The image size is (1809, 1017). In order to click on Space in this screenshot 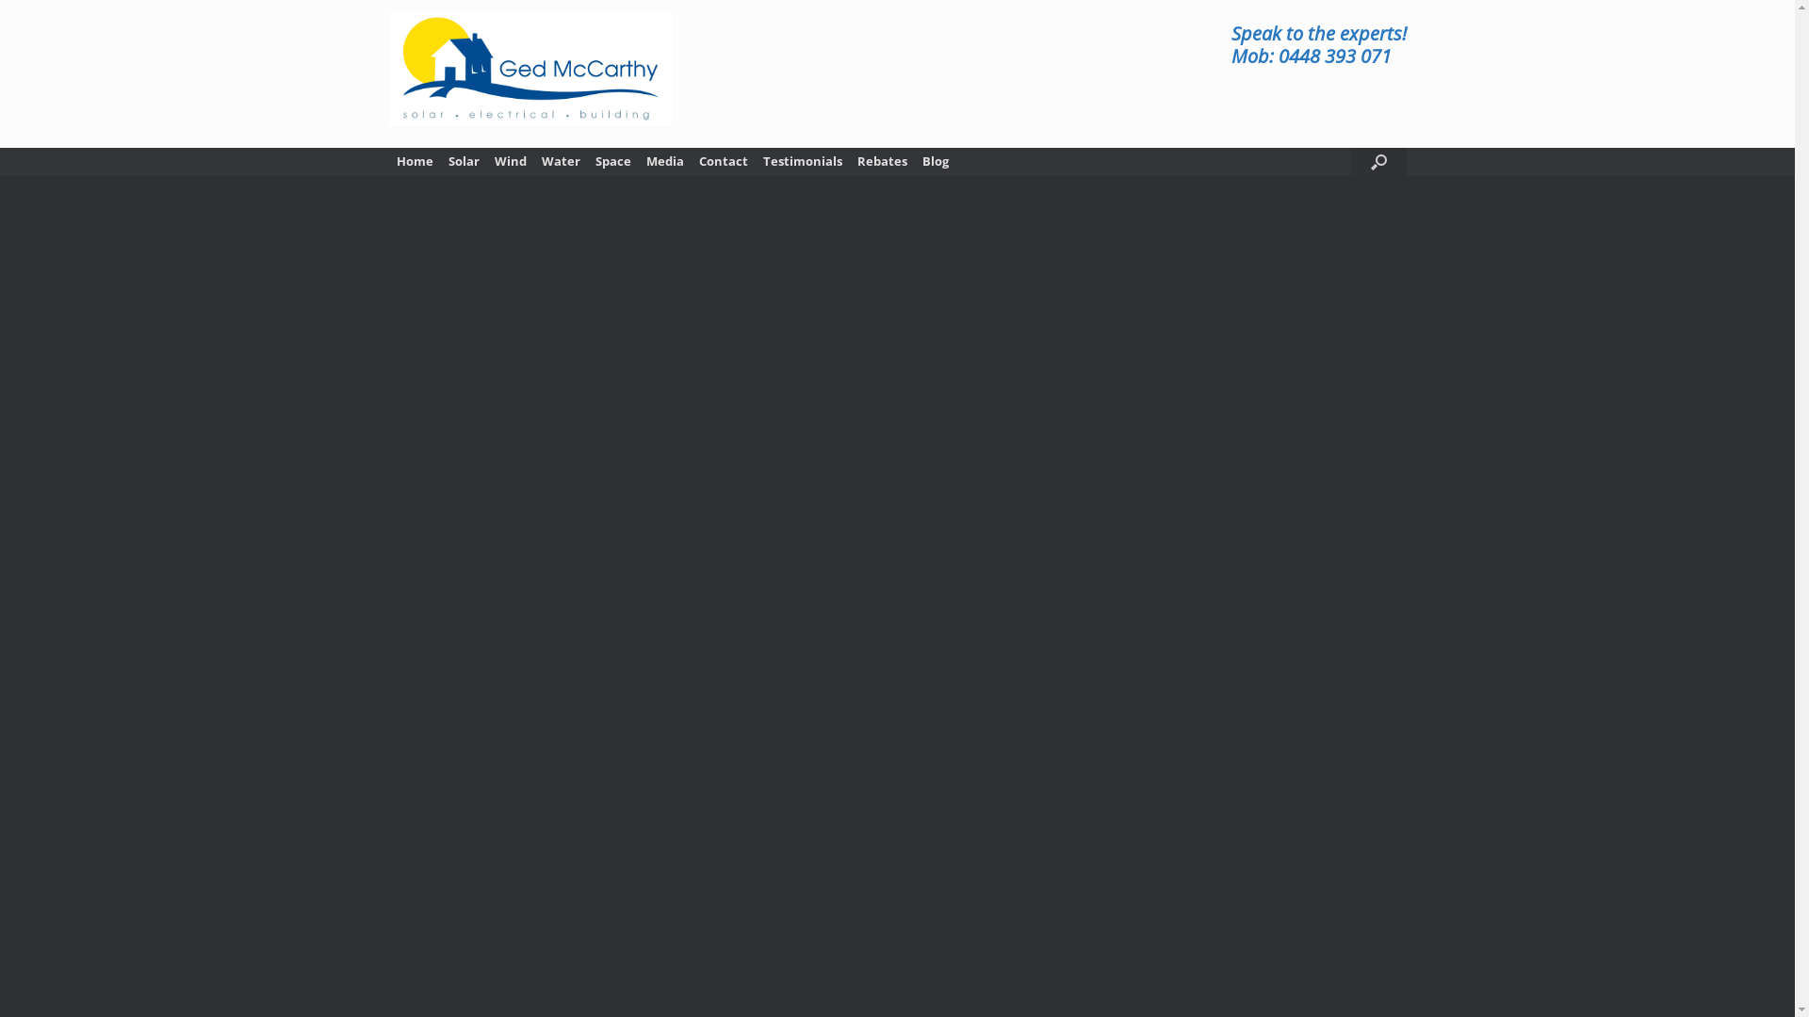, I will do `click(613, 162)`.